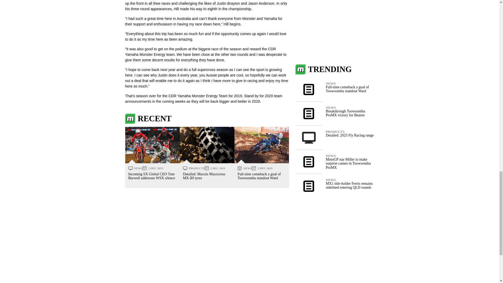 The height and width of the screenshot is (283, 503). Describe the element at coordinates (151, 176) in the screenshot. I see `Incoming SX Global CEO Tom Burwell addresses WSX silence` at that location.